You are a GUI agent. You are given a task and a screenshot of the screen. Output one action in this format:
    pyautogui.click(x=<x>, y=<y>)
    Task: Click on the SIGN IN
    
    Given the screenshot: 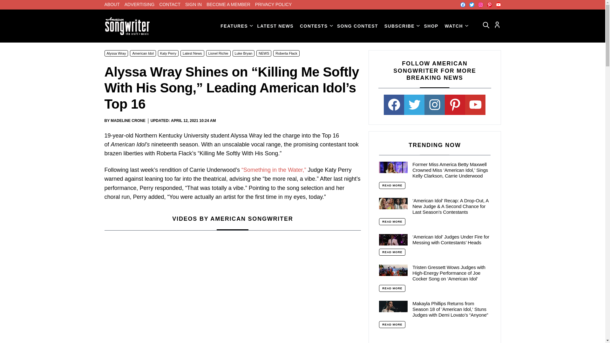 What is the action you would take?
    pyautogui.click(x=193, y=4)
    